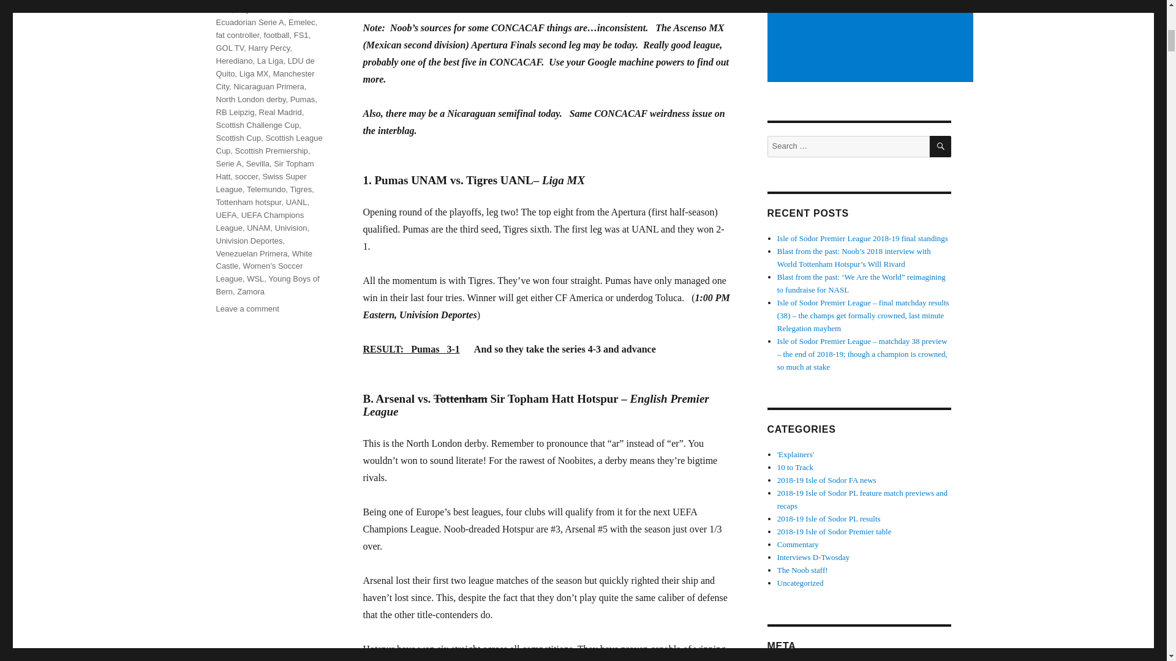 The image size is (1176, 661). Describe the element at coordinates (270, 60) in the screenshot. I see `La Liga` at that location.